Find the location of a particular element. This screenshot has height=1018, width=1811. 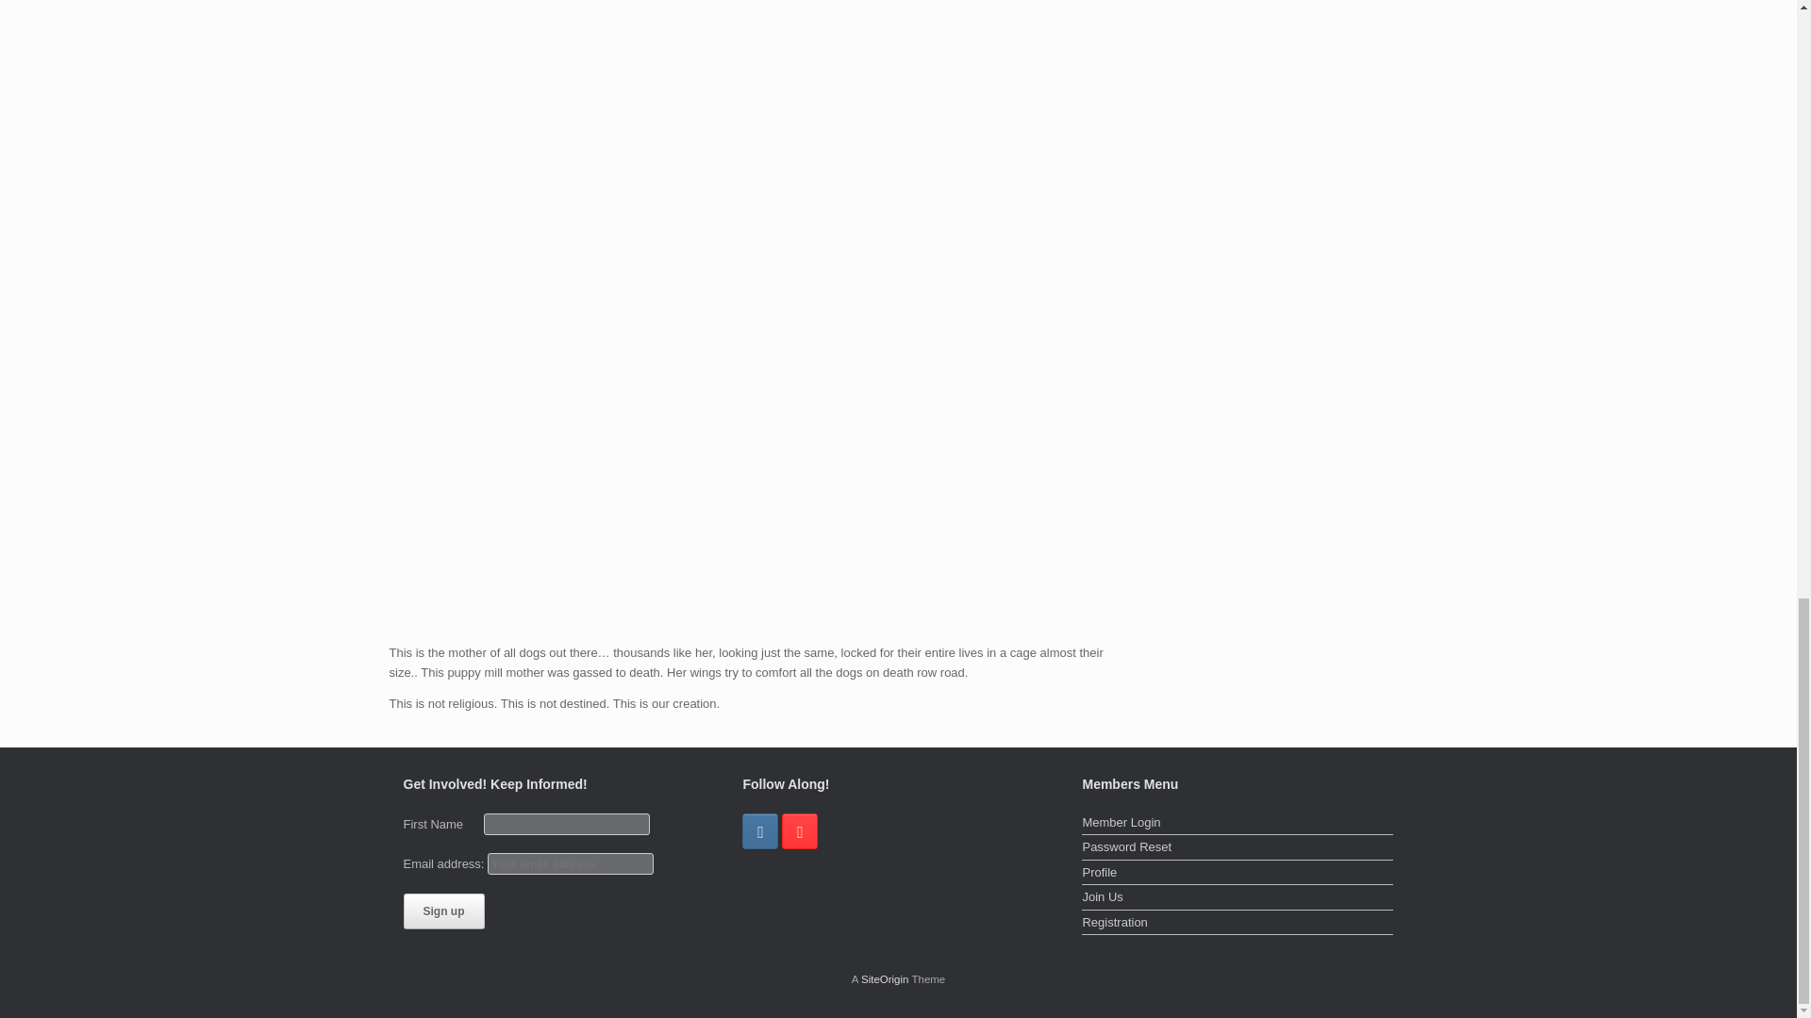

St. Rocco Foundation - Together We Can Save Them YouTube is located at coordinates (800, 830).